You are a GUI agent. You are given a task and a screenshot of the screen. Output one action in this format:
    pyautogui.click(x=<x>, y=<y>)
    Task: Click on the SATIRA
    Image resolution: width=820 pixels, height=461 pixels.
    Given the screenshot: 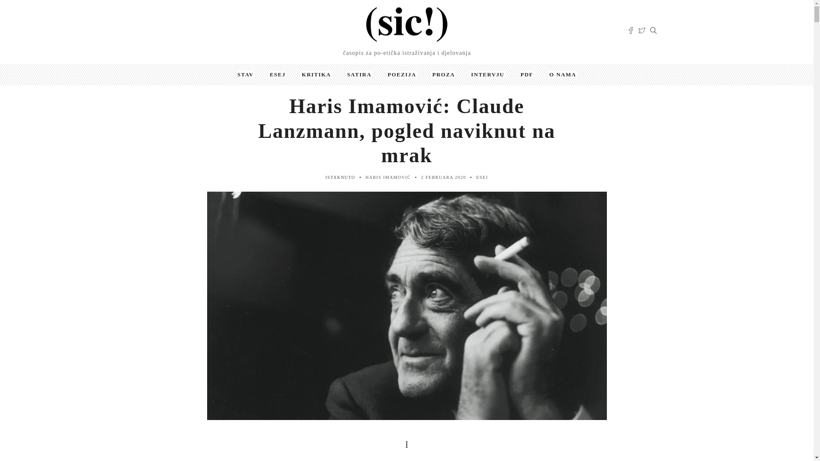 What is the action you would take?
    pyautogui.click(x=360, y=74)
    